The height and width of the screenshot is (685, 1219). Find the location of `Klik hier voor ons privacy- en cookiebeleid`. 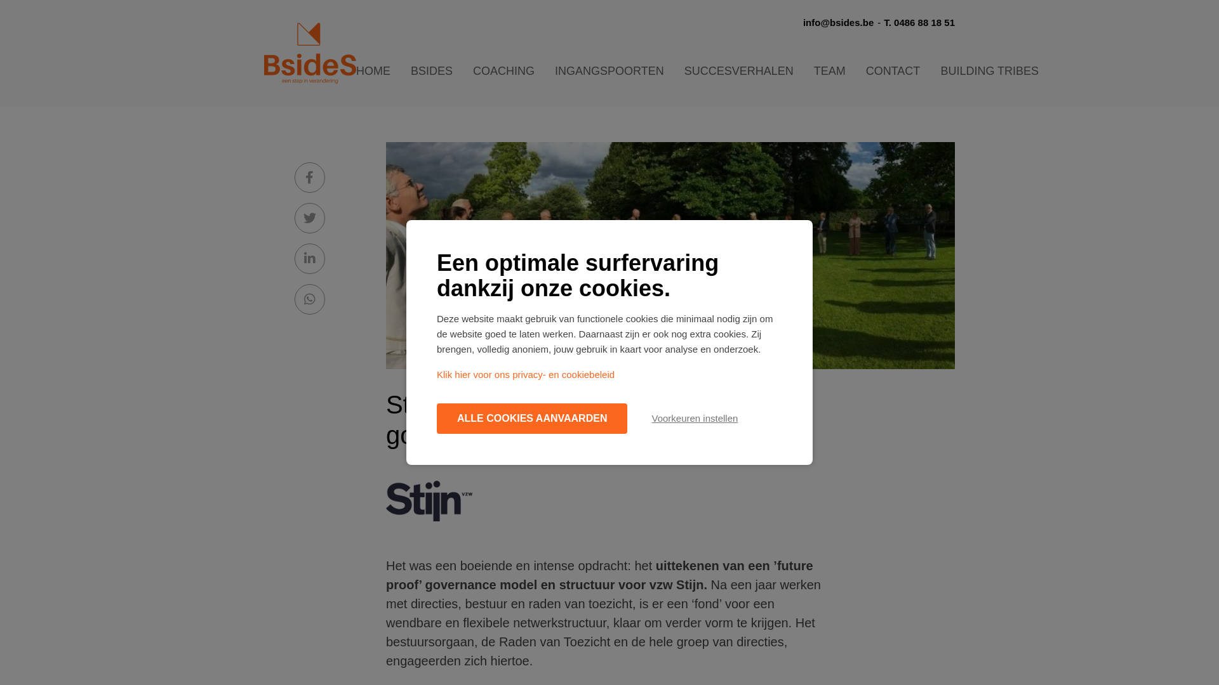

Klik hier voor ons privacy- en cookiebeleid is located at coordinates (526, 375).